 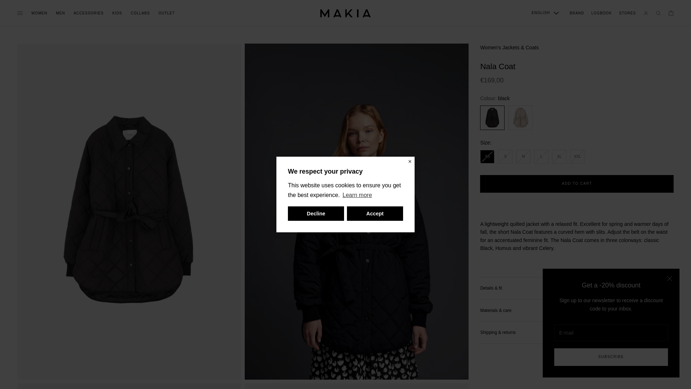 What do you see at coordinates (39, 13) in the screenshot?
I see `Women` at bounding box center [39, 13].